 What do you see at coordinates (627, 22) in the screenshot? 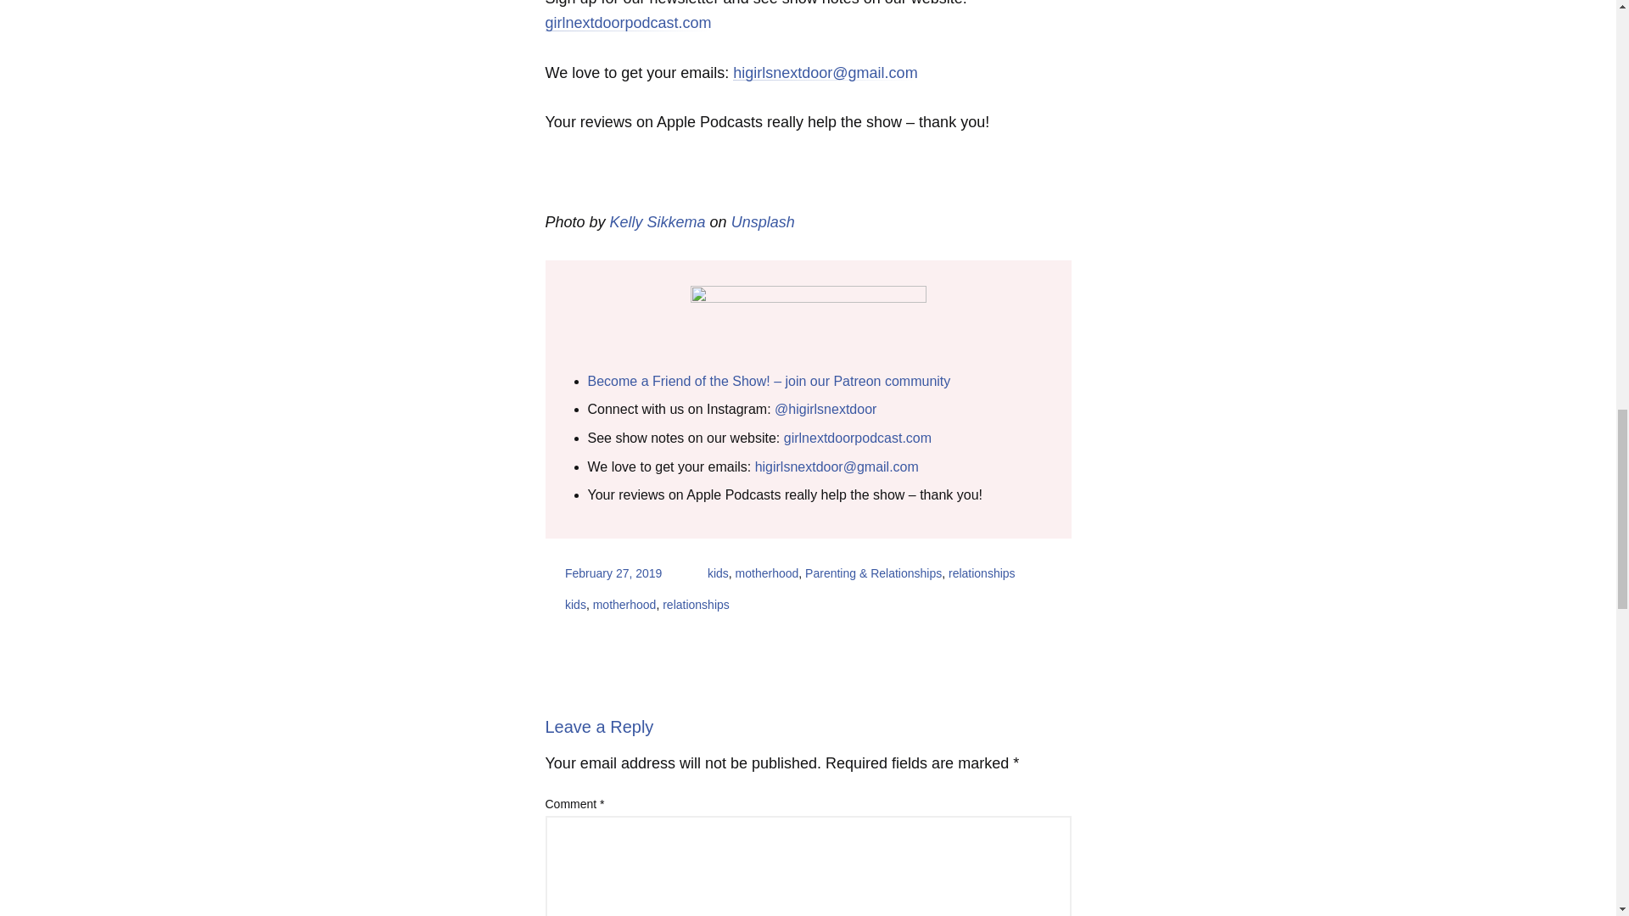
I see `girlnextdoorpodcast.com` at bounding box center [627, 22].